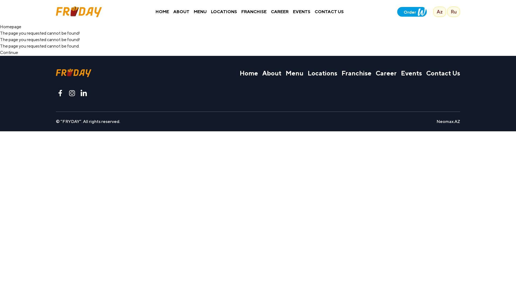  I want to click on Continue, so click(9, 53).